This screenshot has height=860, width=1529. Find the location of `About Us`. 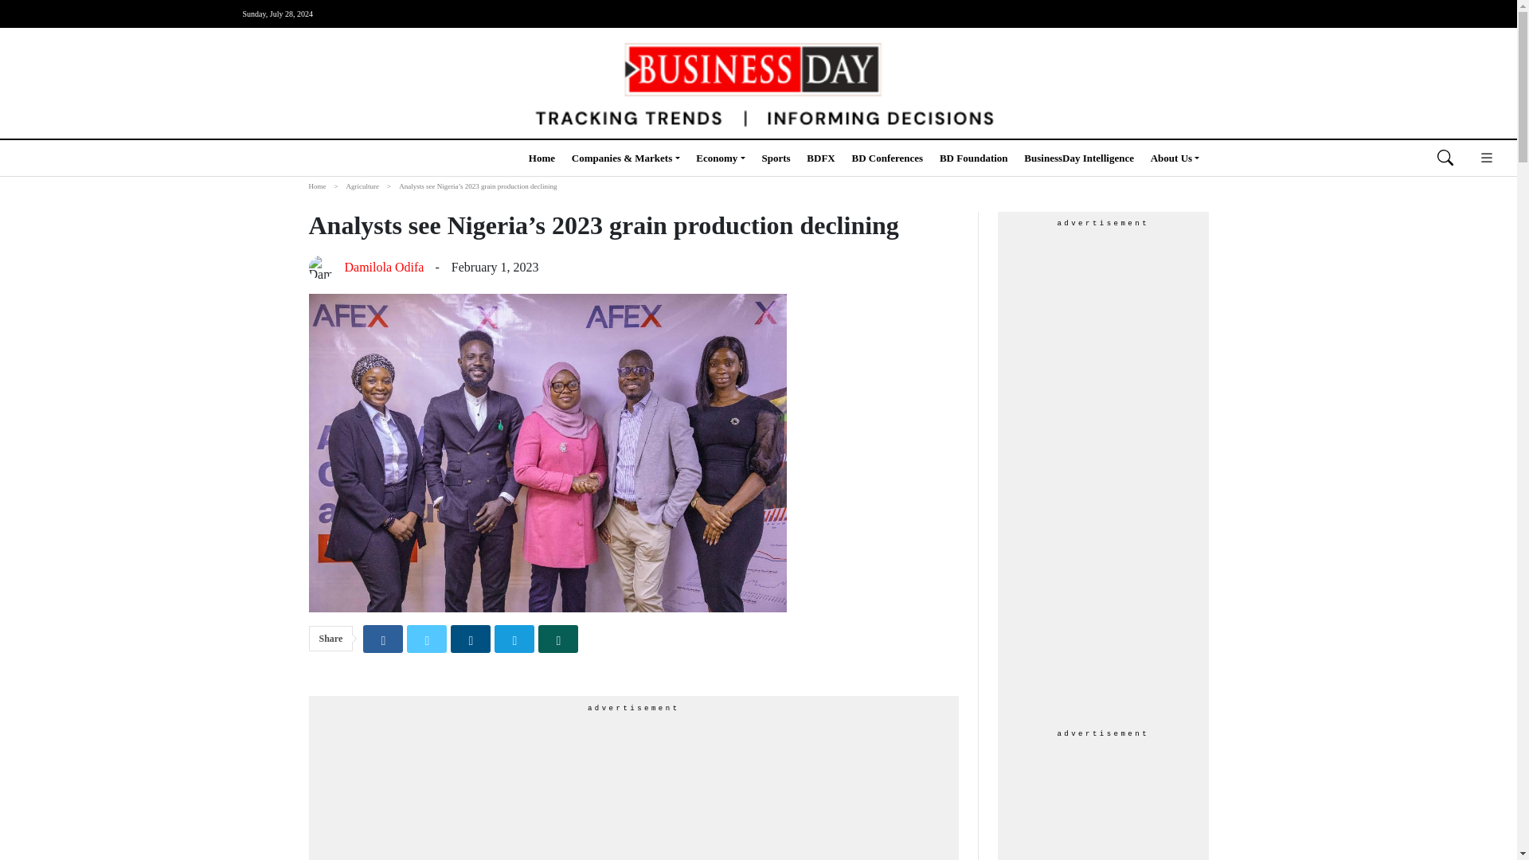

About Us is located at coordinates (1175, 158).